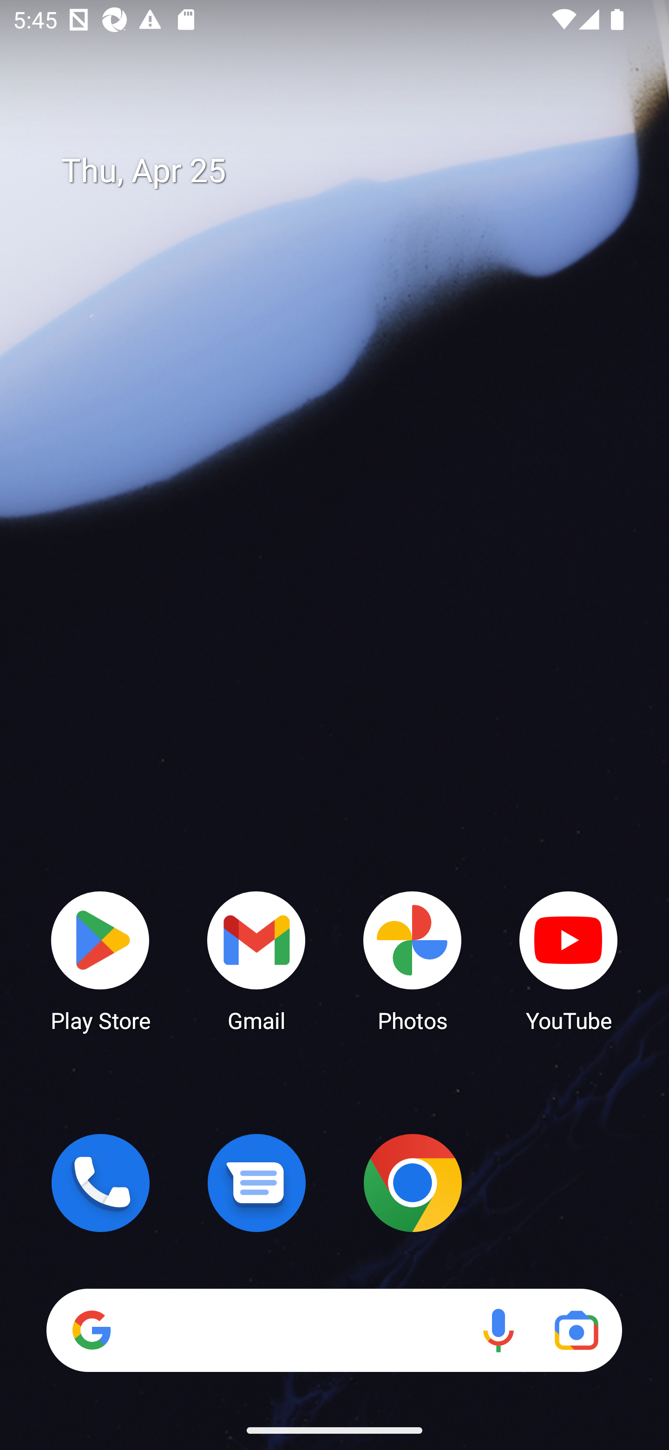 The width and height of the screenshot is (669, 1450). I want to click on Photos, so click(413, 960).